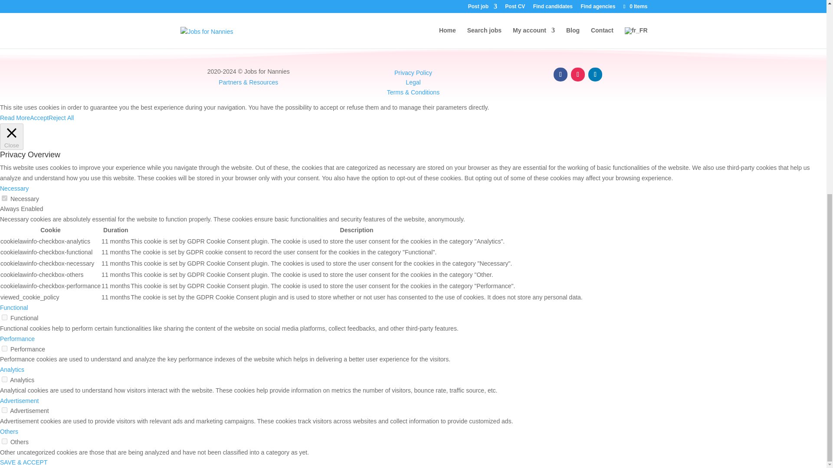 This screenshot has width=833, height=468. What do you see at coordinates (39, 118) in the screenshot?
I see `Accept` at bounding box center [39, 118].